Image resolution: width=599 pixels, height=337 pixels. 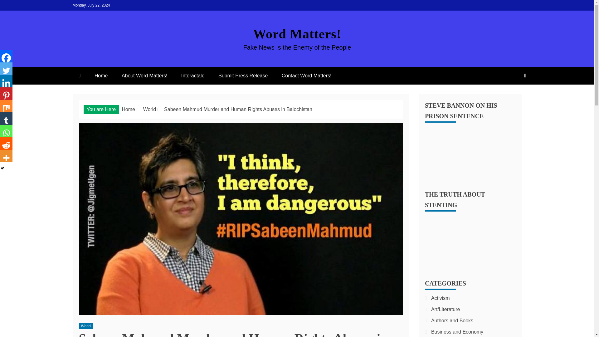 I want to click on Submit Press Release, so click(x=243, y=76).